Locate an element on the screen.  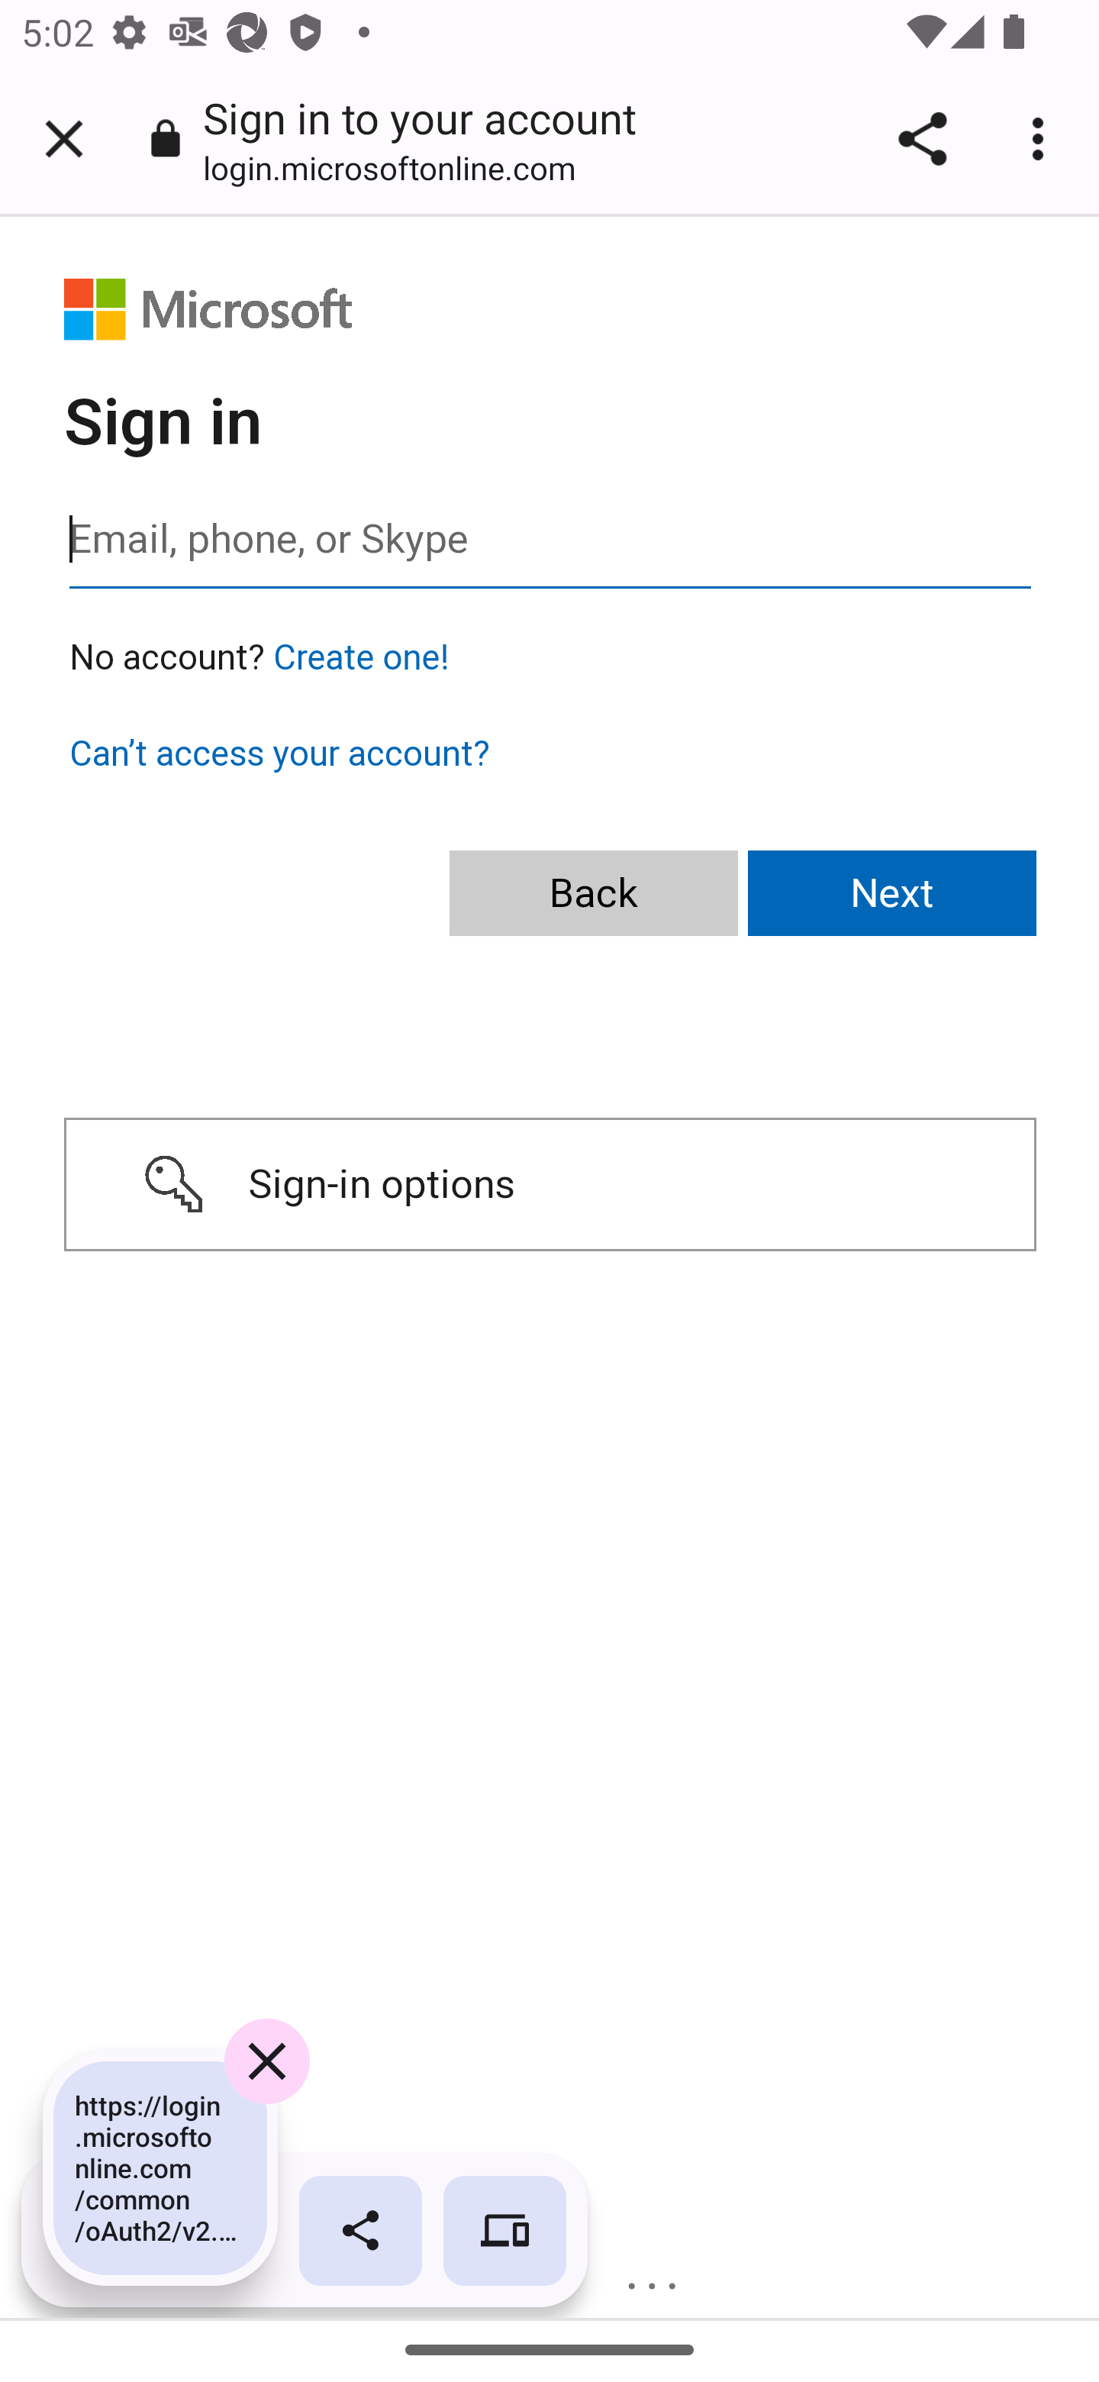
Click here for troubleshooting information is located at coordinates (656, 2275).